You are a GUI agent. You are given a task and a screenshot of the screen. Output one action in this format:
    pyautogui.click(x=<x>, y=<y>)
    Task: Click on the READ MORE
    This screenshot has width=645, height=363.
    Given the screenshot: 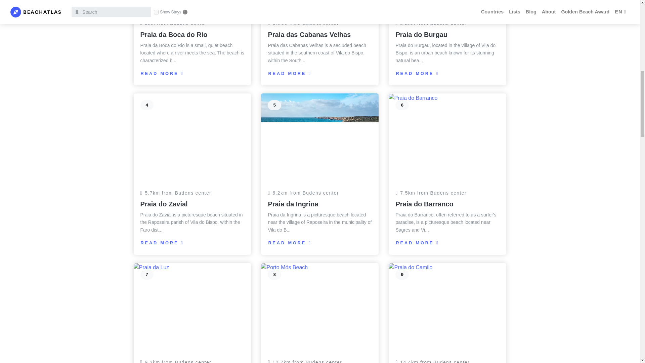 What is the action you would take?
    pyautogui.click(x=419, y=73)
    